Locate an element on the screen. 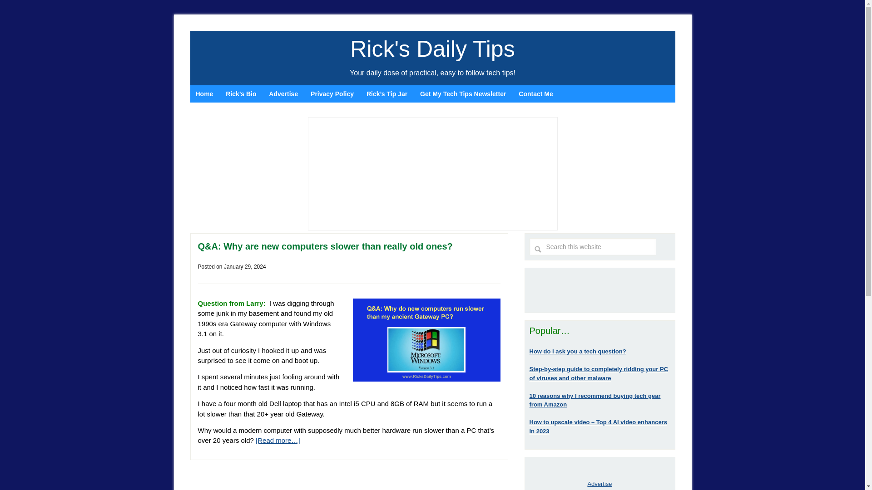 This screenshot has width=872, height=490. Privacy Policy is located at coordinates (332, 93).